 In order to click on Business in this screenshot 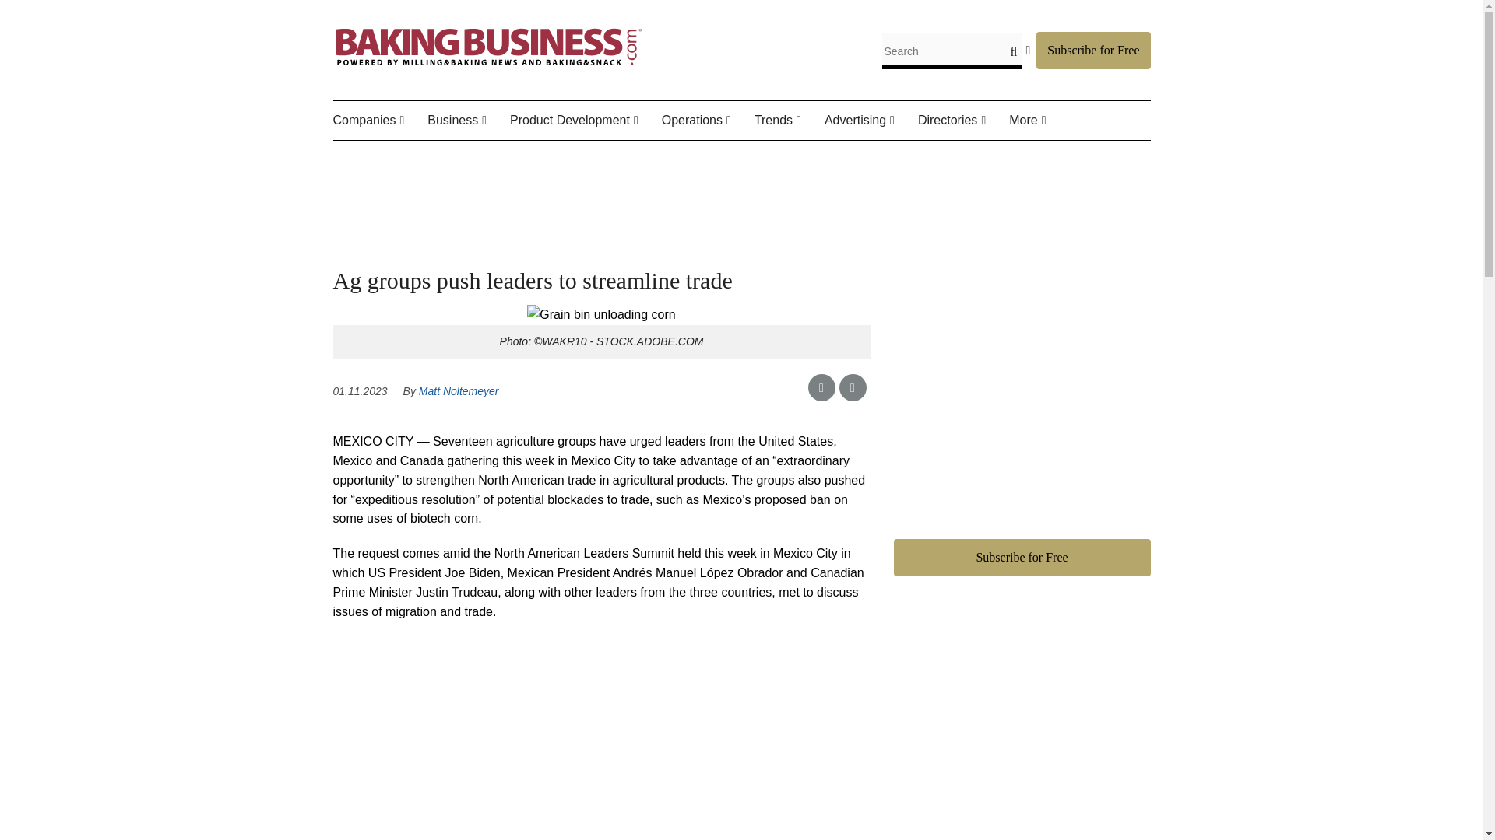, I will do `click(469, 121)`.